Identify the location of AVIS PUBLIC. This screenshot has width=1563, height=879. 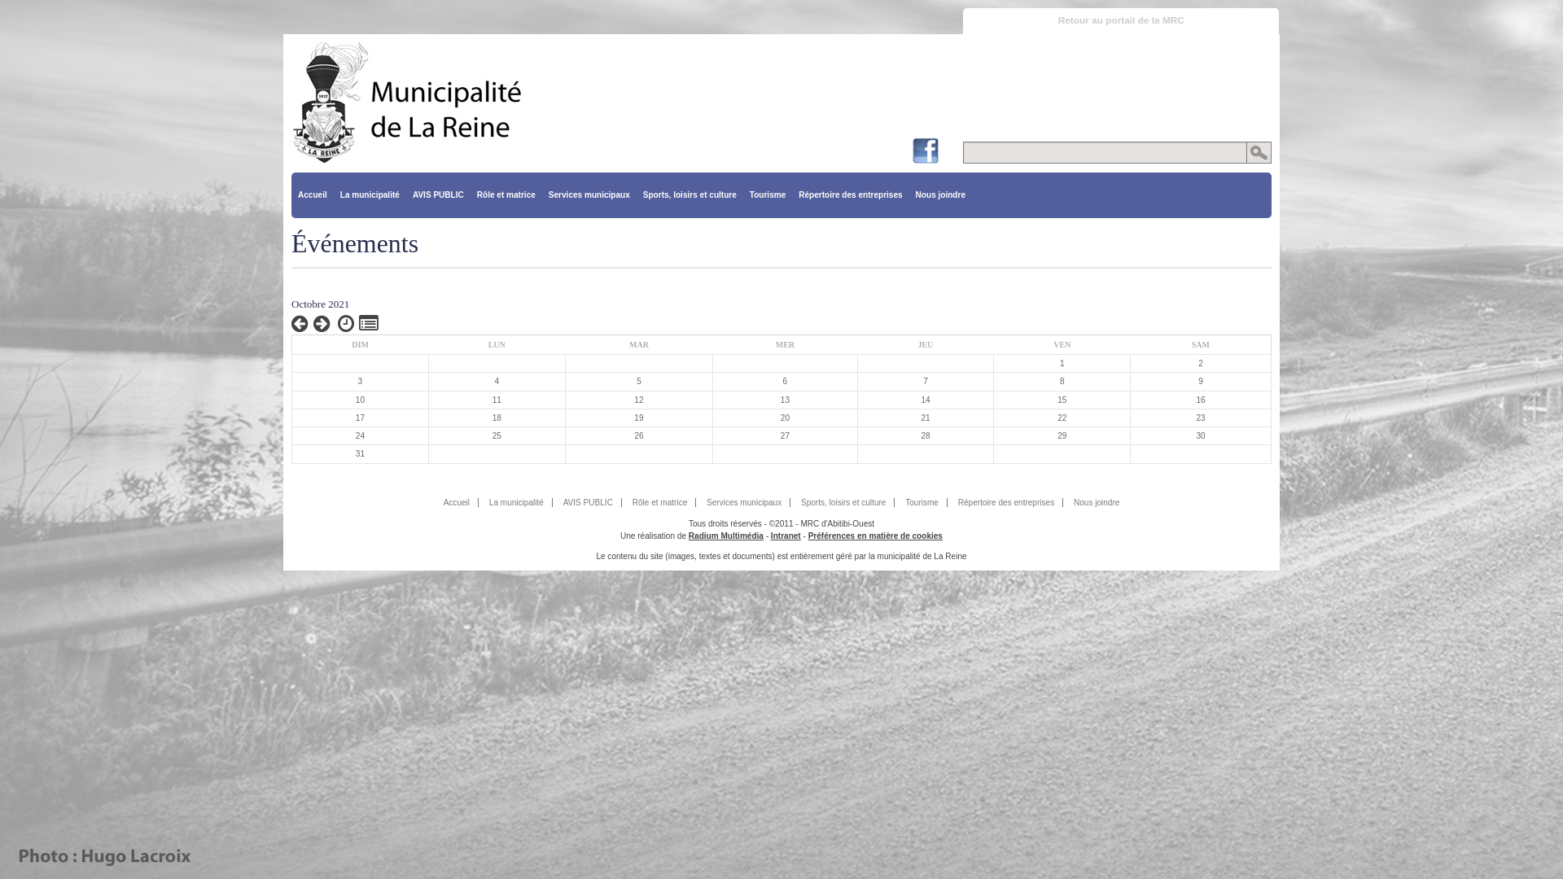
(438, 195).